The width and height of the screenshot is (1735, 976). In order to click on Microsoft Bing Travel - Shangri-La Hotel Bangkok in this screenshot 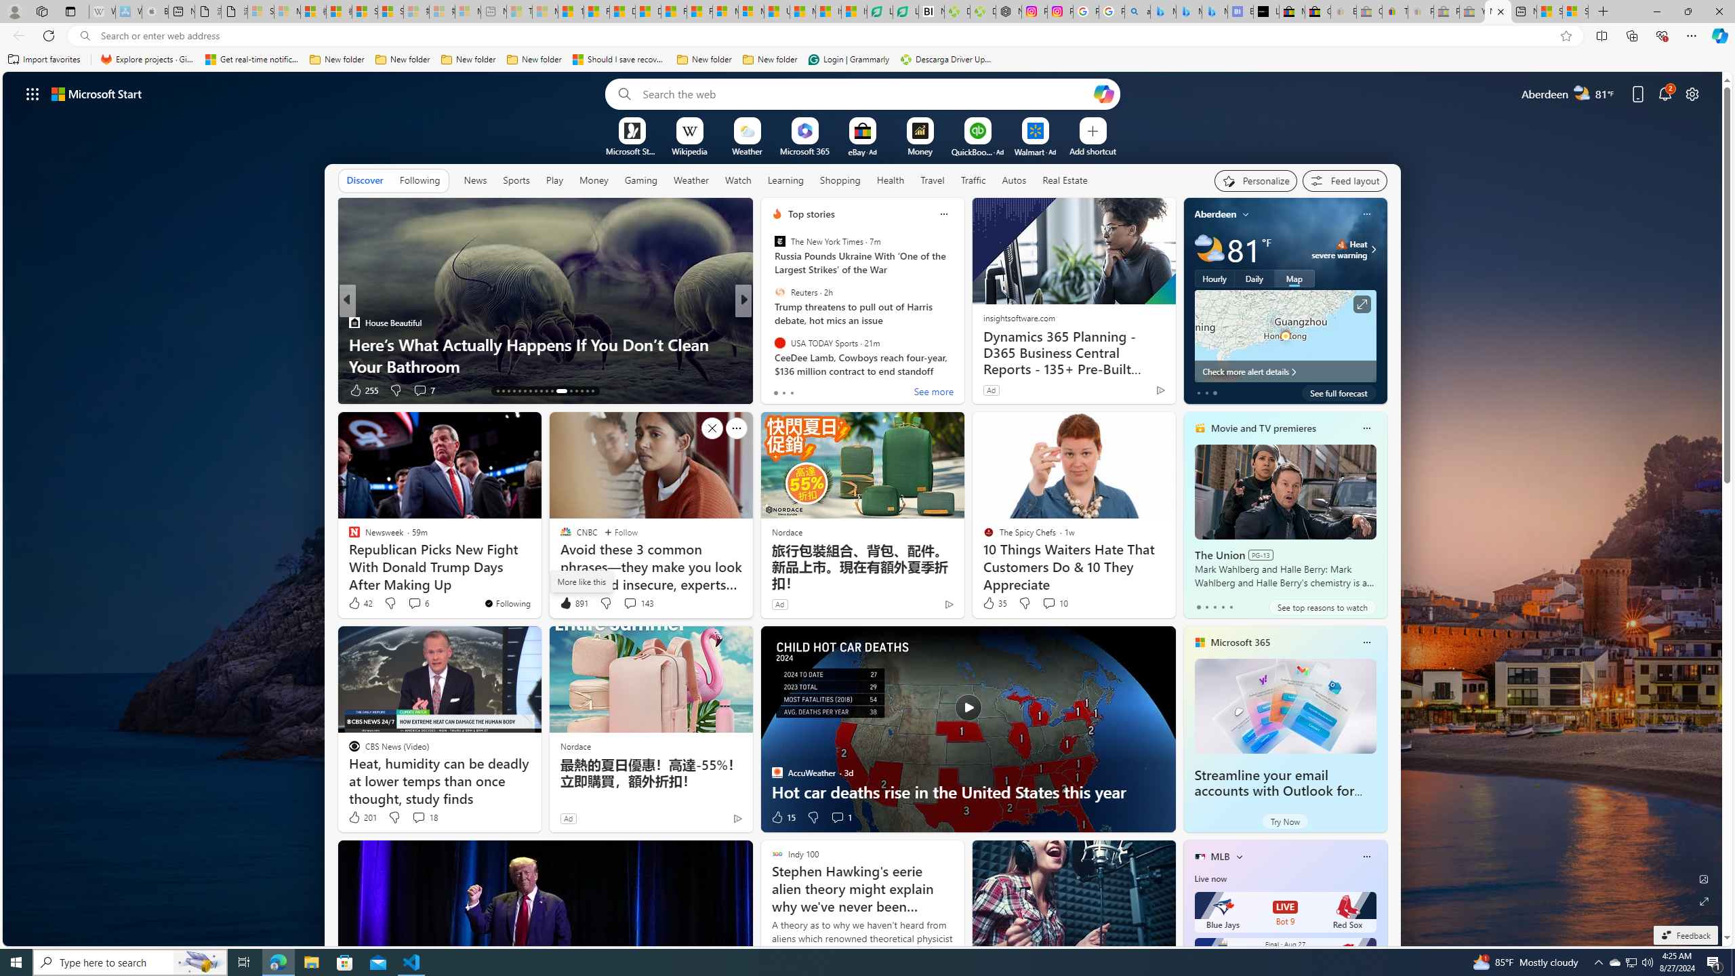, I will do `click(1214, 12)`.